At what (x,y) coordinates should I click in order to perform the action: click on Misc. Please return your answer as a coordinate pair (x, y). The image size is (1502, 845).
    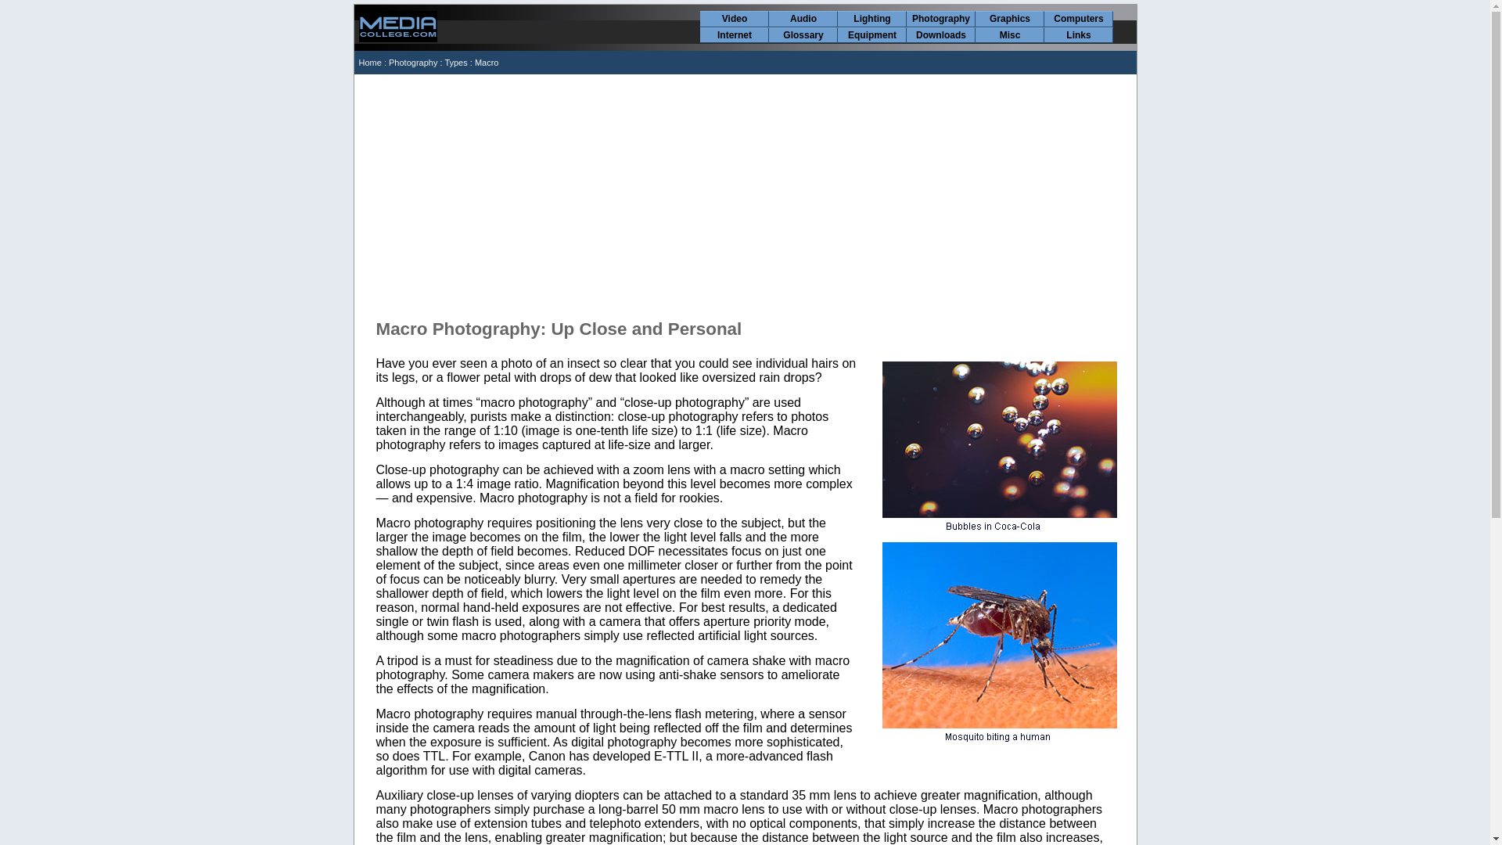
    Looking at the image, I should click on (1009, 35).